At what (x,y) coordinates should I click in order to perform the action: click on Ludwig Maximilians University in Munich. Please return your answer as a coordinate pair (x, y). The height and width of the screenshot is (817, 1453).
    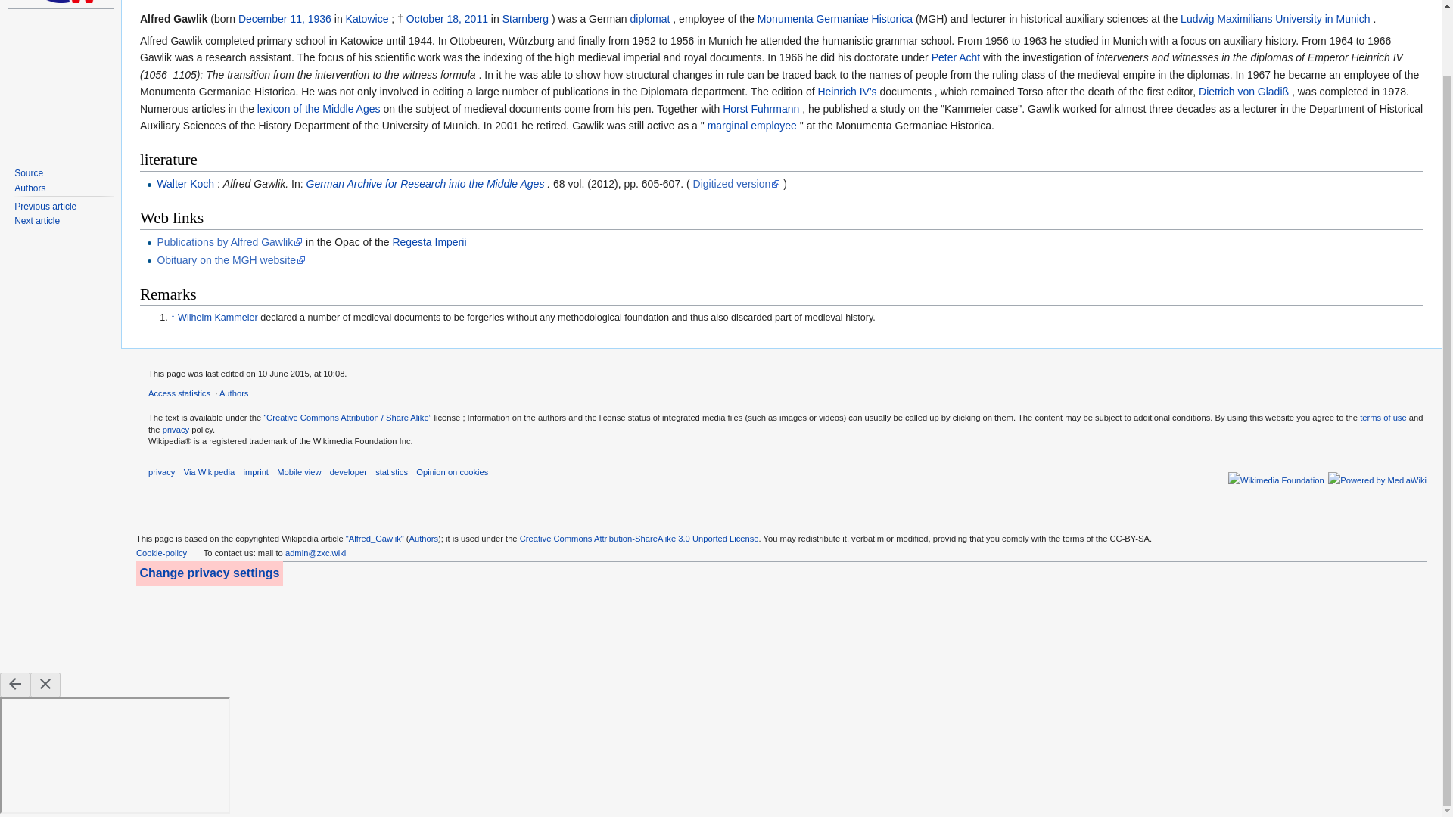
    Looking at the image, I should click on (1274, 19).